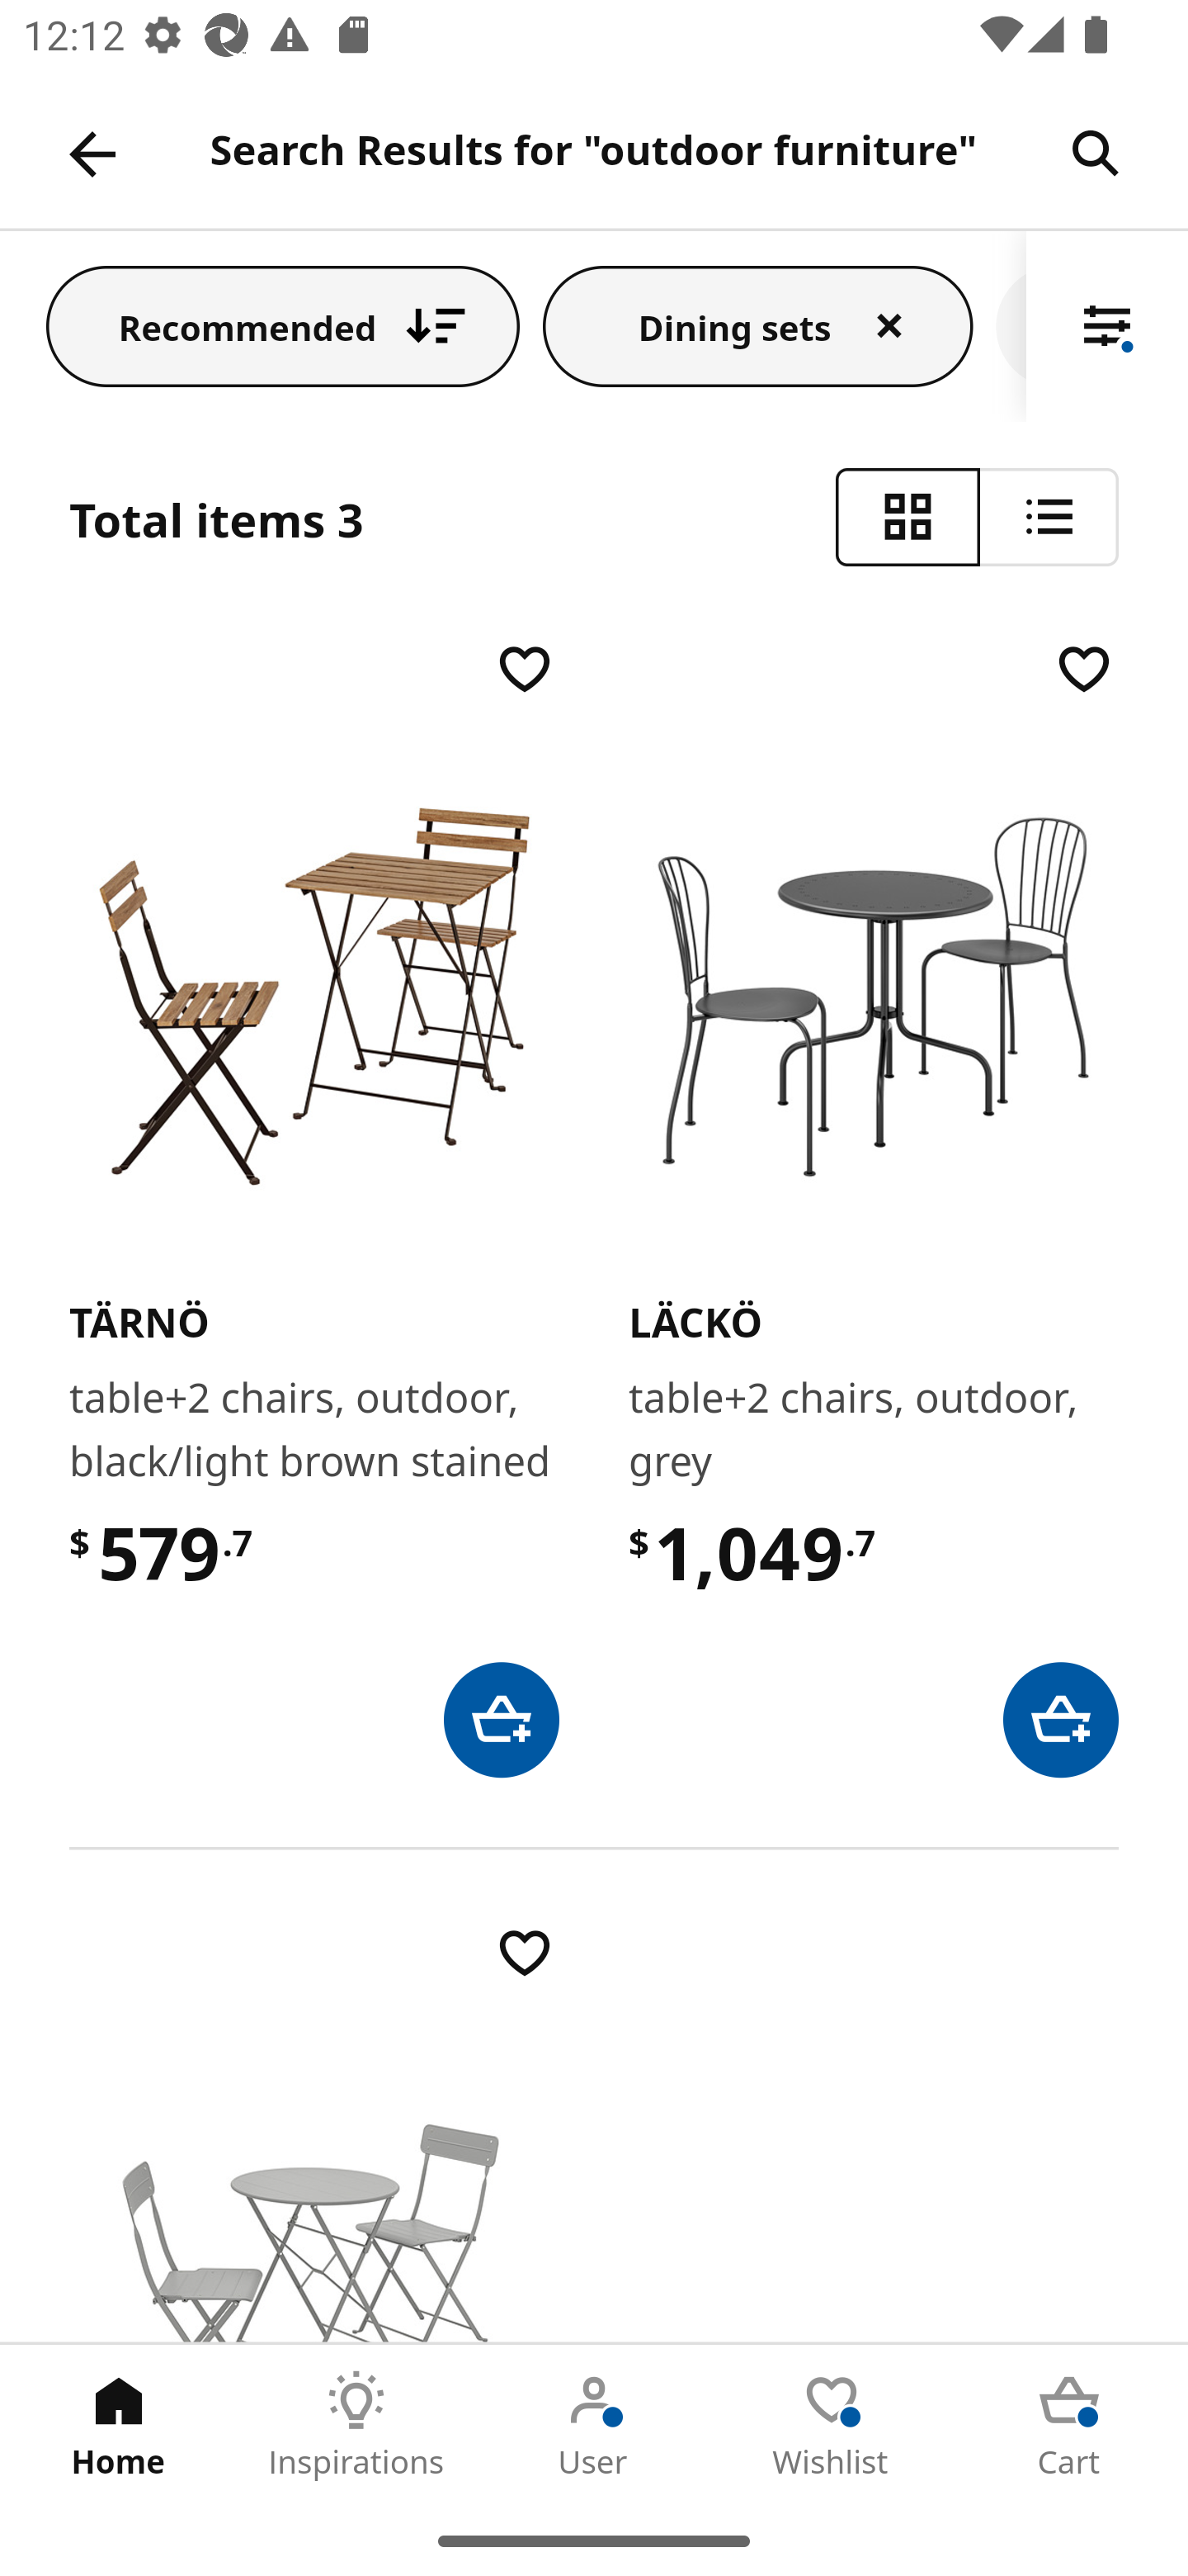  What do you see at coordinates (594, 2425) in the screenshot?
I see `User
Tab 3 of 5` at bounding box center [594, 2425].